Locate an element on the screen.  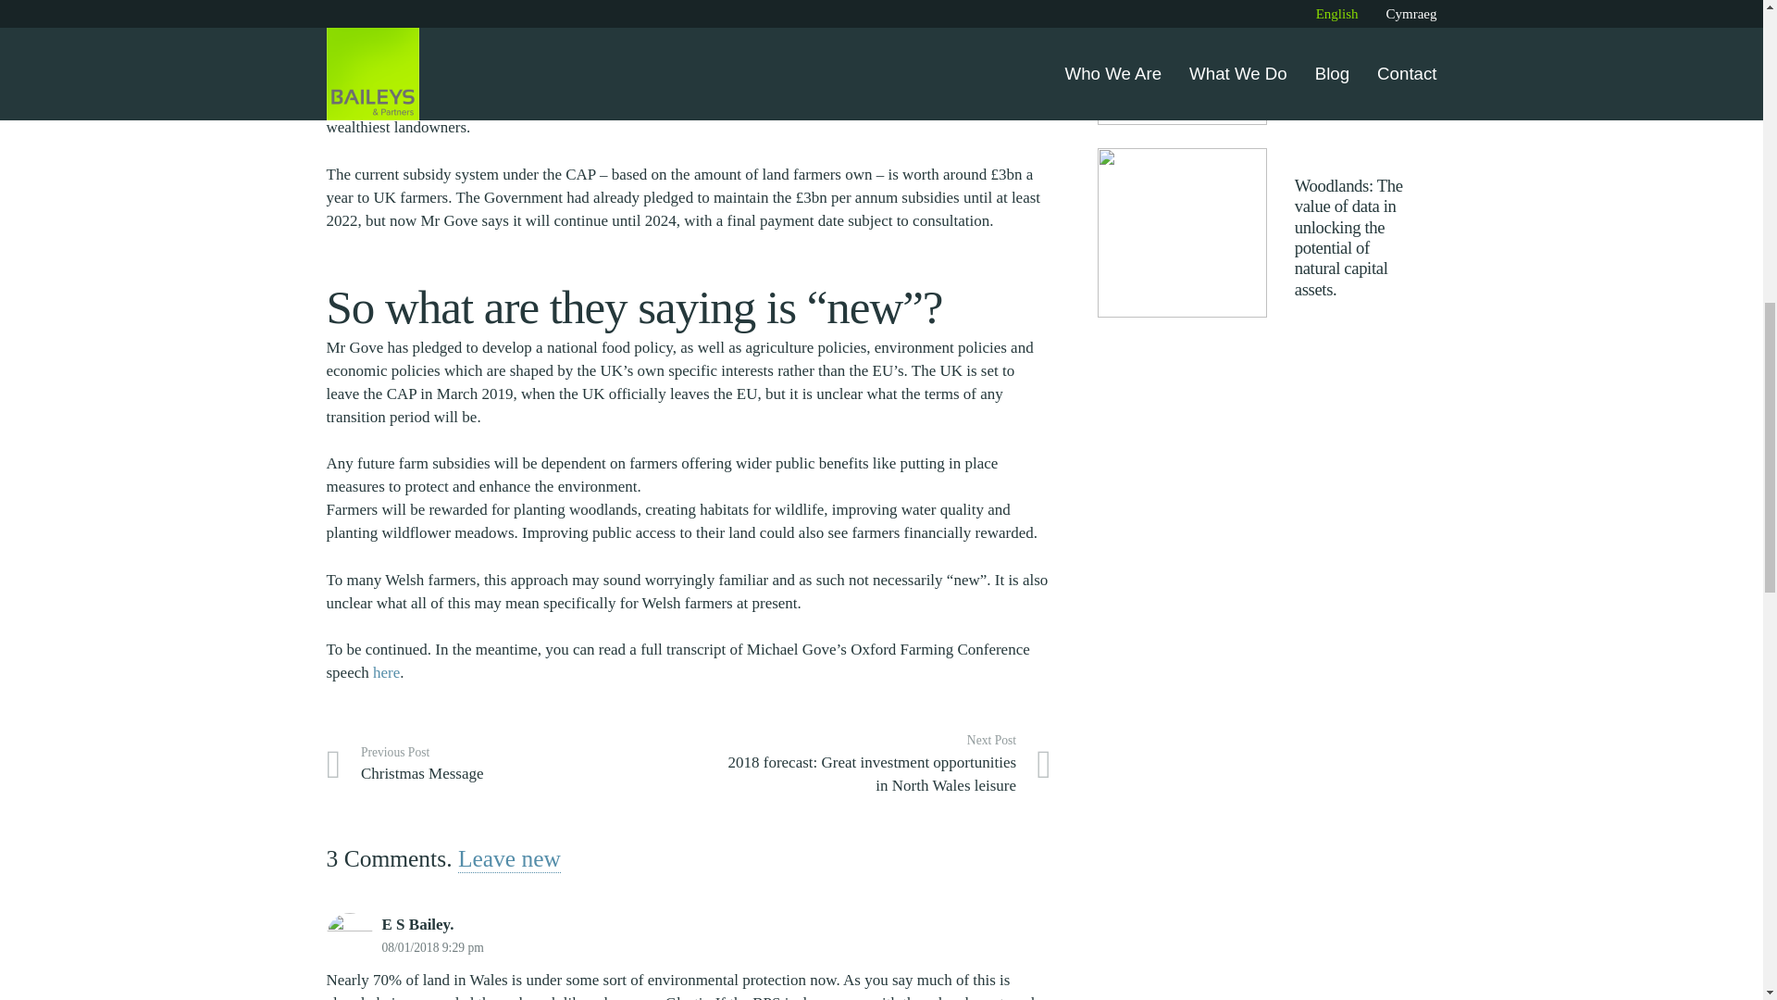
Leave new is located at coordinates (509, 858).